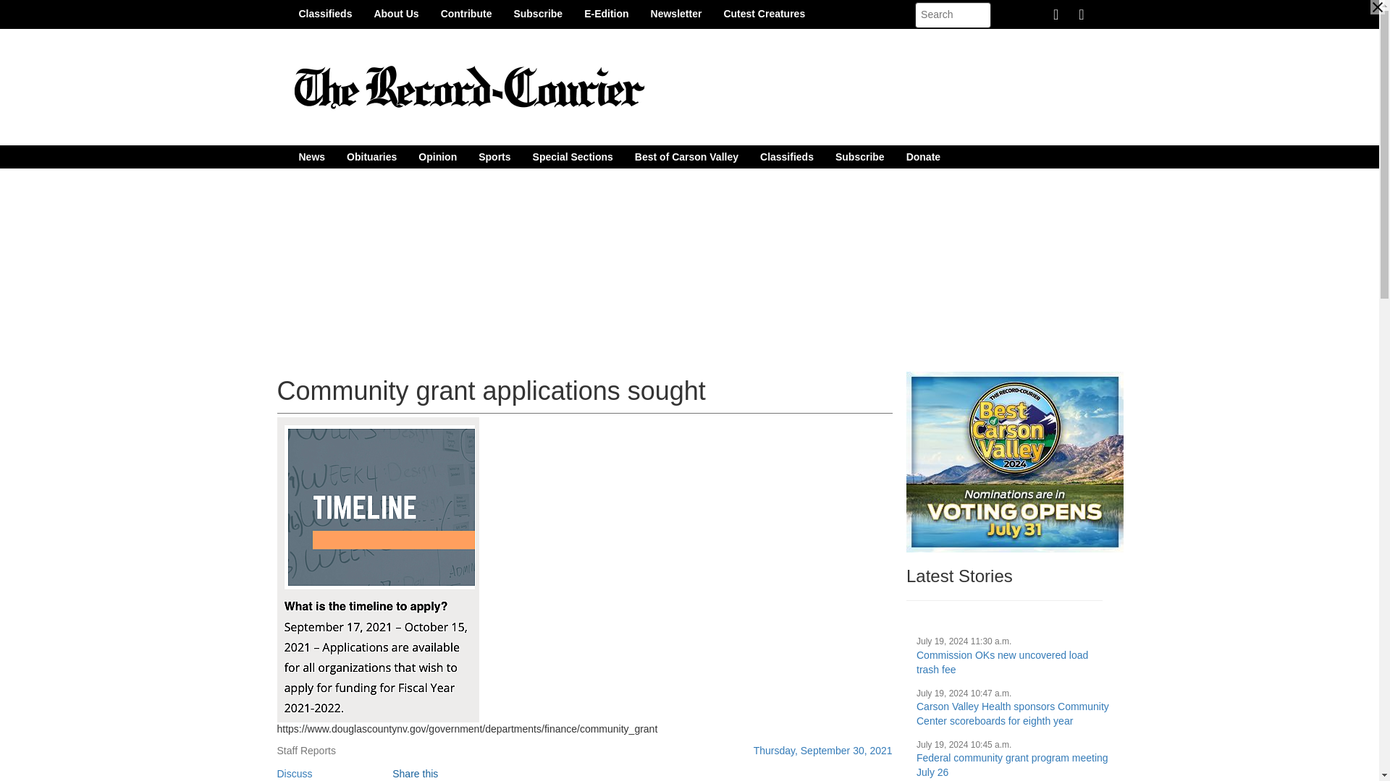  Describe the element at coordinates (325, 13) in the screenshot. I see `Classifieds` at that location.